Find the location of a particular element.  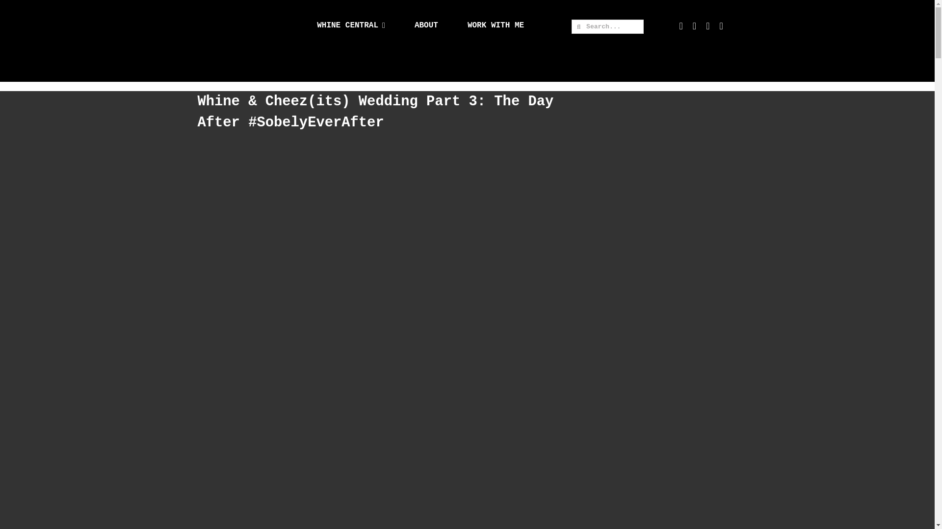

ABOUT is located at coordinates (426, 25).